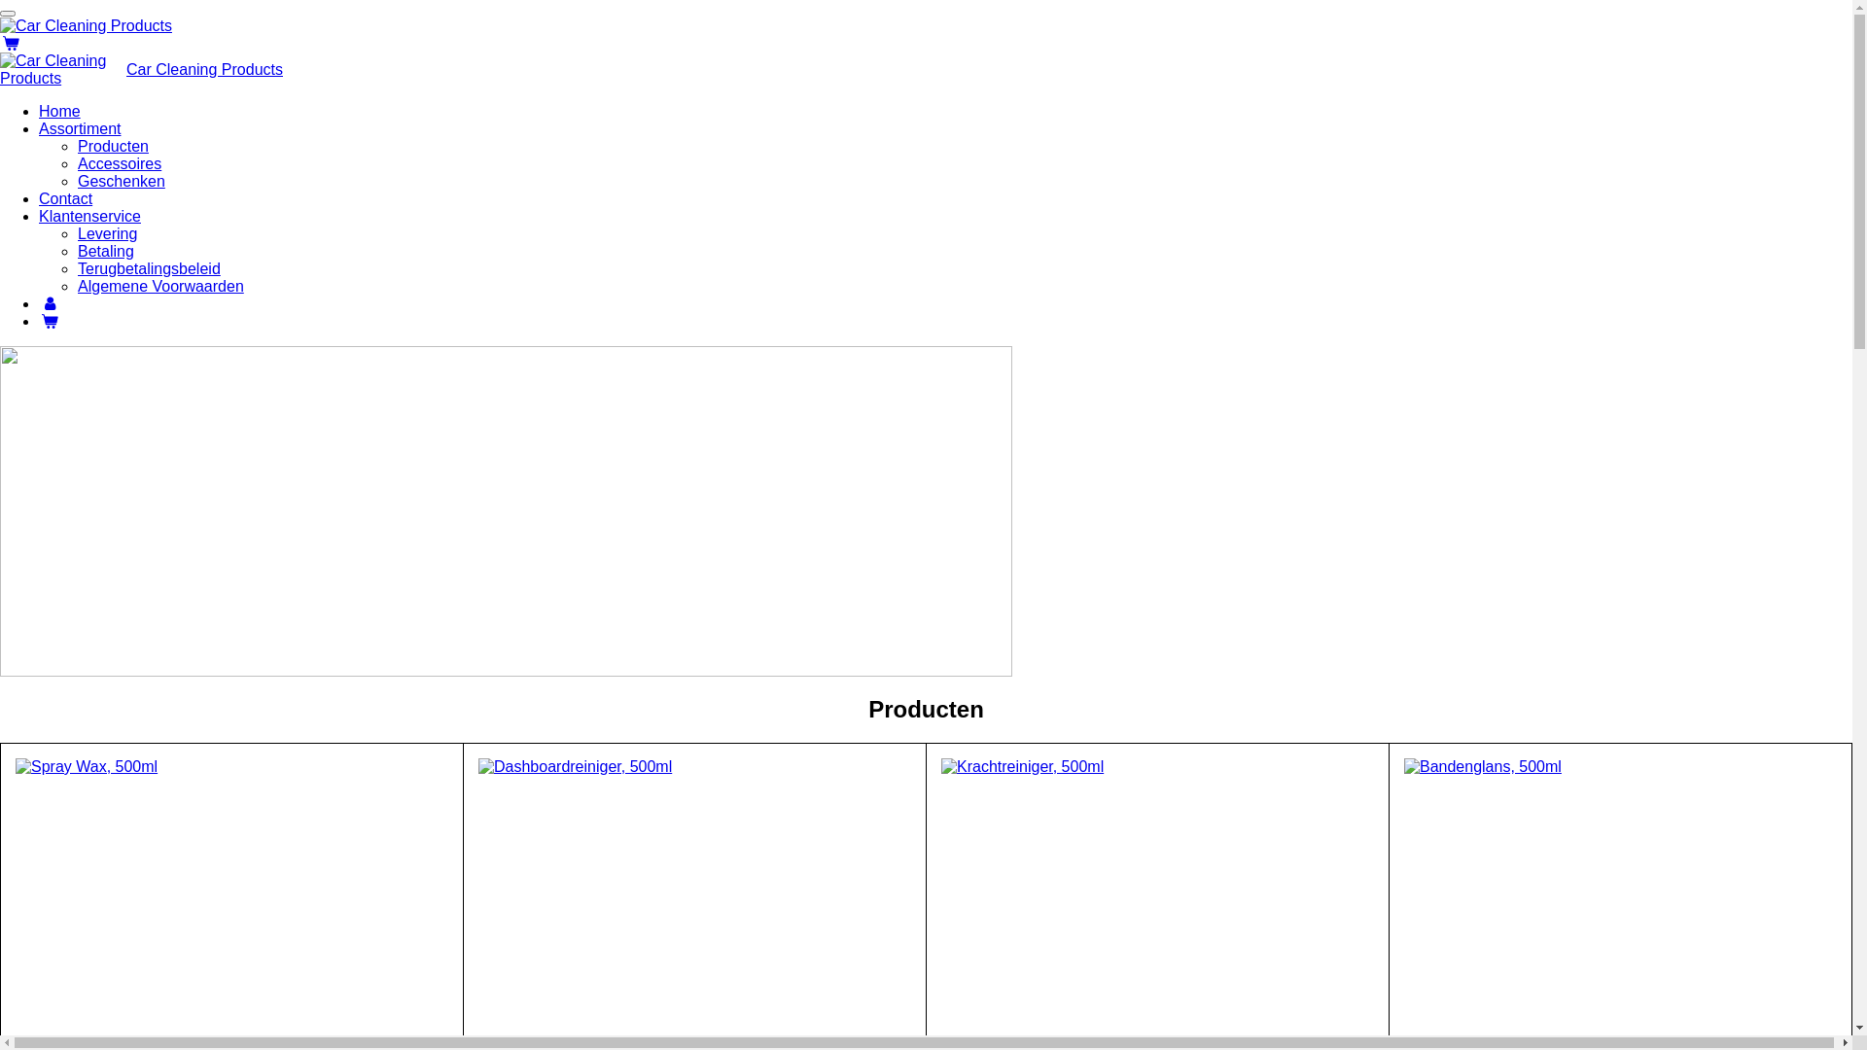 Image resolution: width=1867 pixels, height=1050 pixels. I want to click on Accessoires, so click(120, 163).